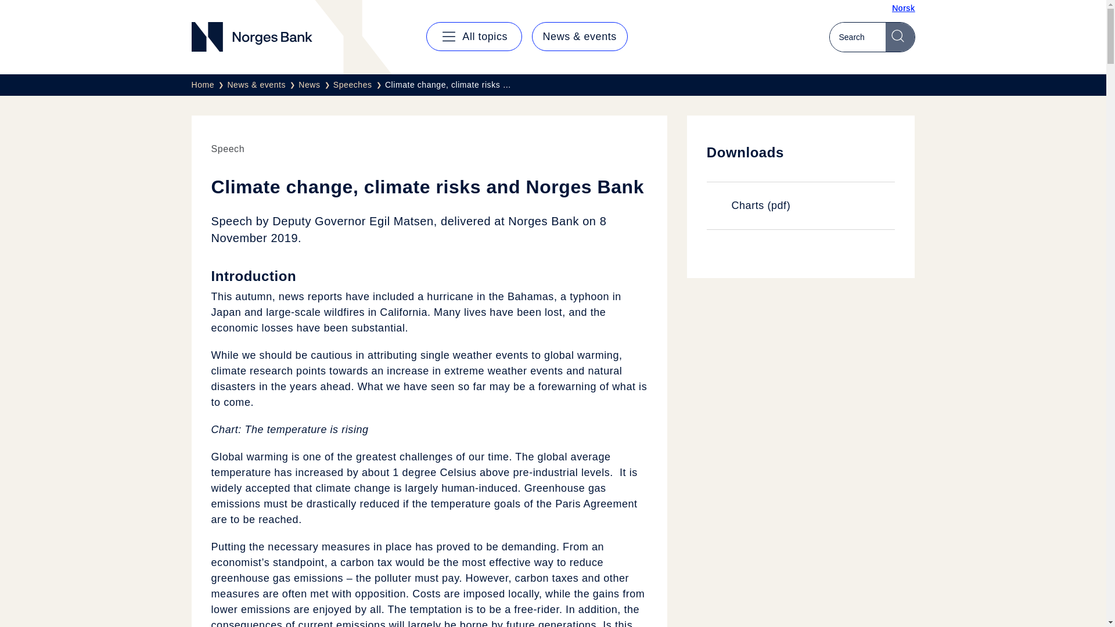  Describe the element at coordinates (474, 36) in the screenshot. I see `All topics` at that location.